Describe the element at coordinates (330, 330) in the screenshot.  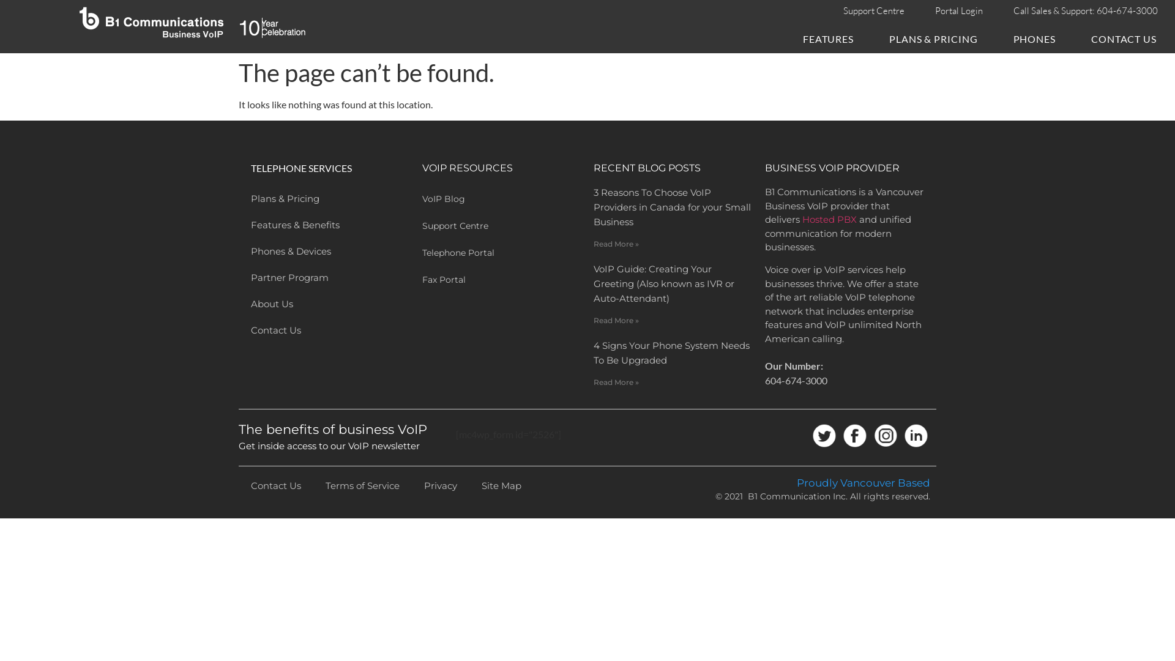
I see `Contact Us` at that location.